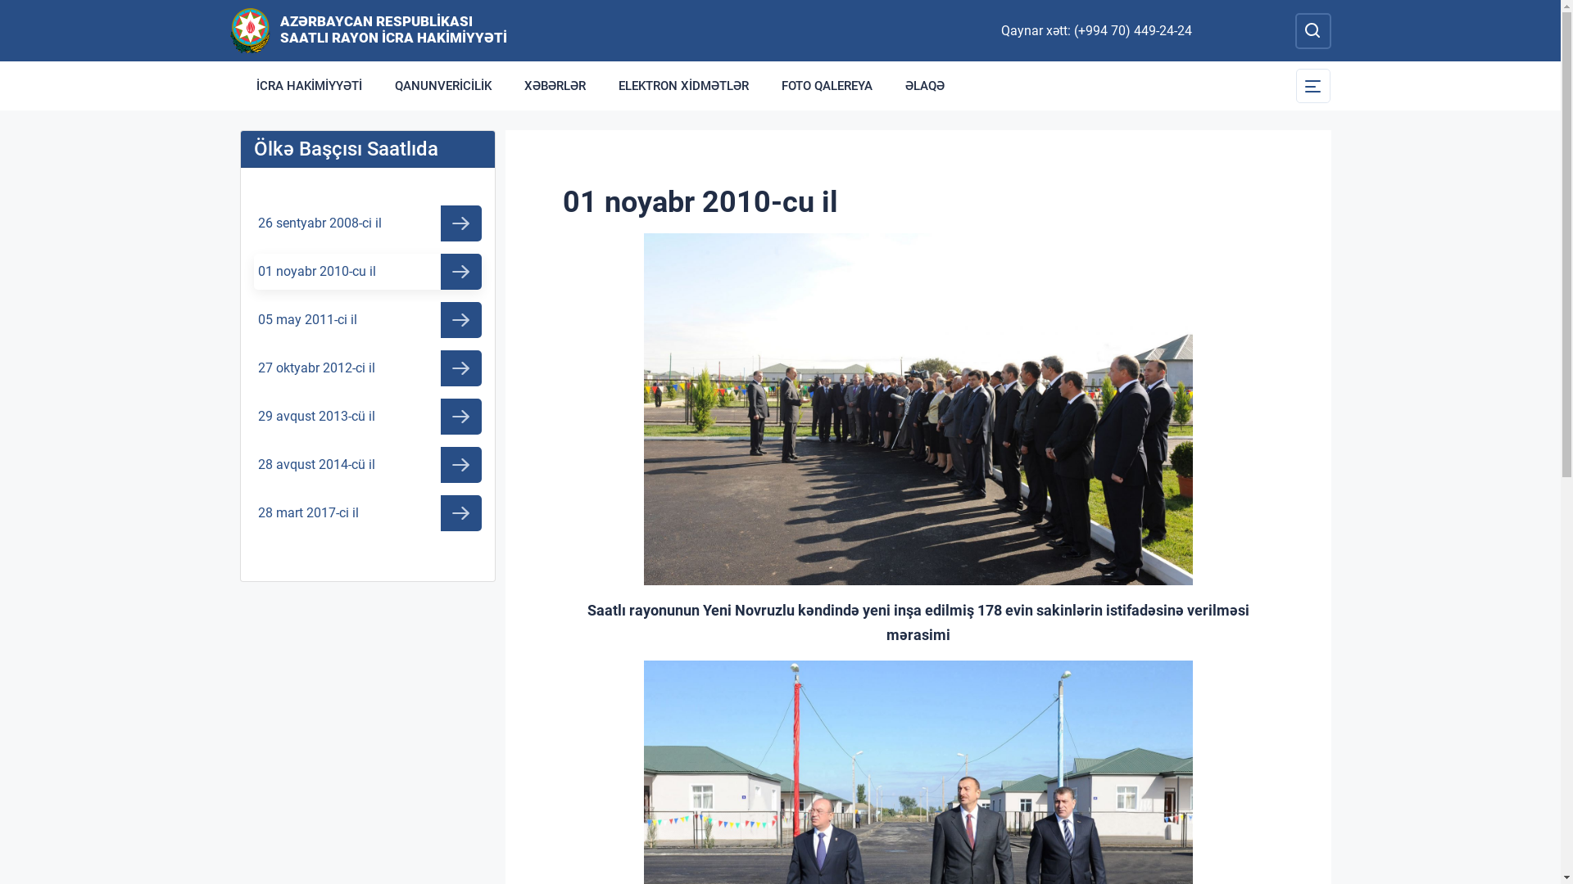 The height and width of the screenshot is (884, 1573). I want to click on QANUNVERICILIK, so click(443, 86).